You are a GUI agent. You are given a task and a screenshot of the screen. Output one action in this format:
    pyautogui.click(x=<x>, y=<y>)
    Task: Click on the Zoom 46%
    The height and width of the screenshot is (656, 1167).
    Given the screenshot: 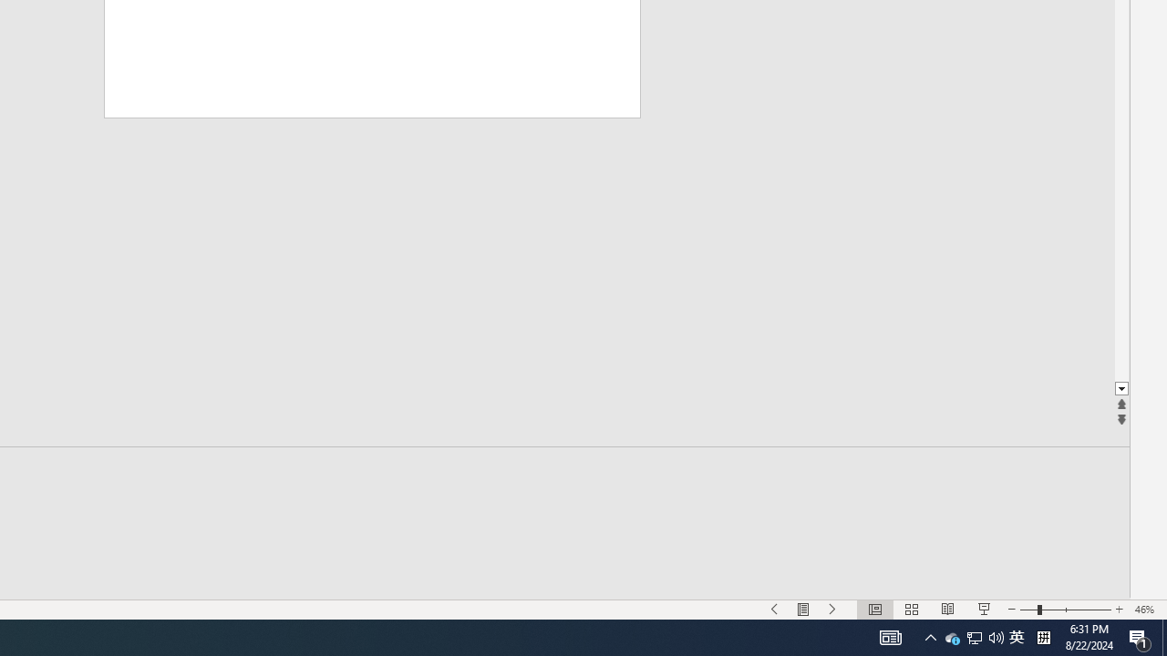 What is the action you would take?
    pyautogui.click(x=1147, y=609)
    